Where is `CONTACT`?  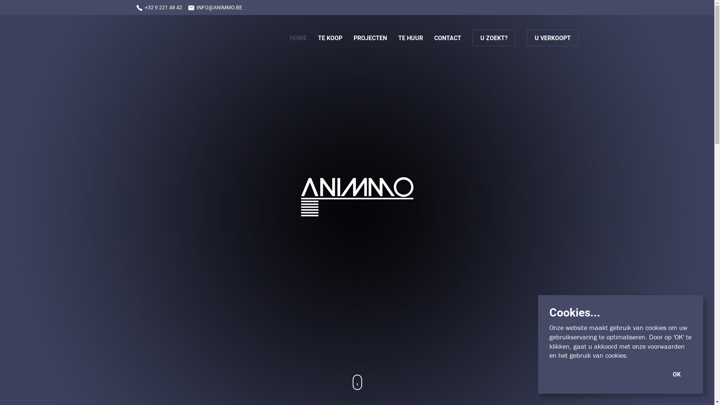
CONTACT is located at coordinates (448, 38).